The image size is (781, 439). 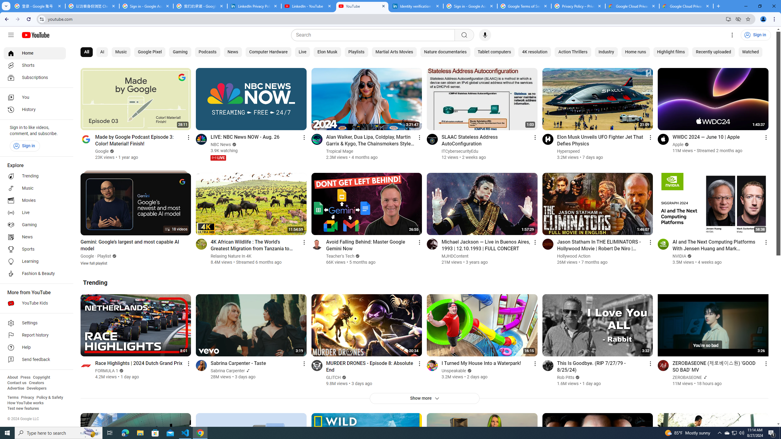 What do you see at coordinates (35, 249) in the screenshot?
I see `Sports` at bounding box center [35, 249].